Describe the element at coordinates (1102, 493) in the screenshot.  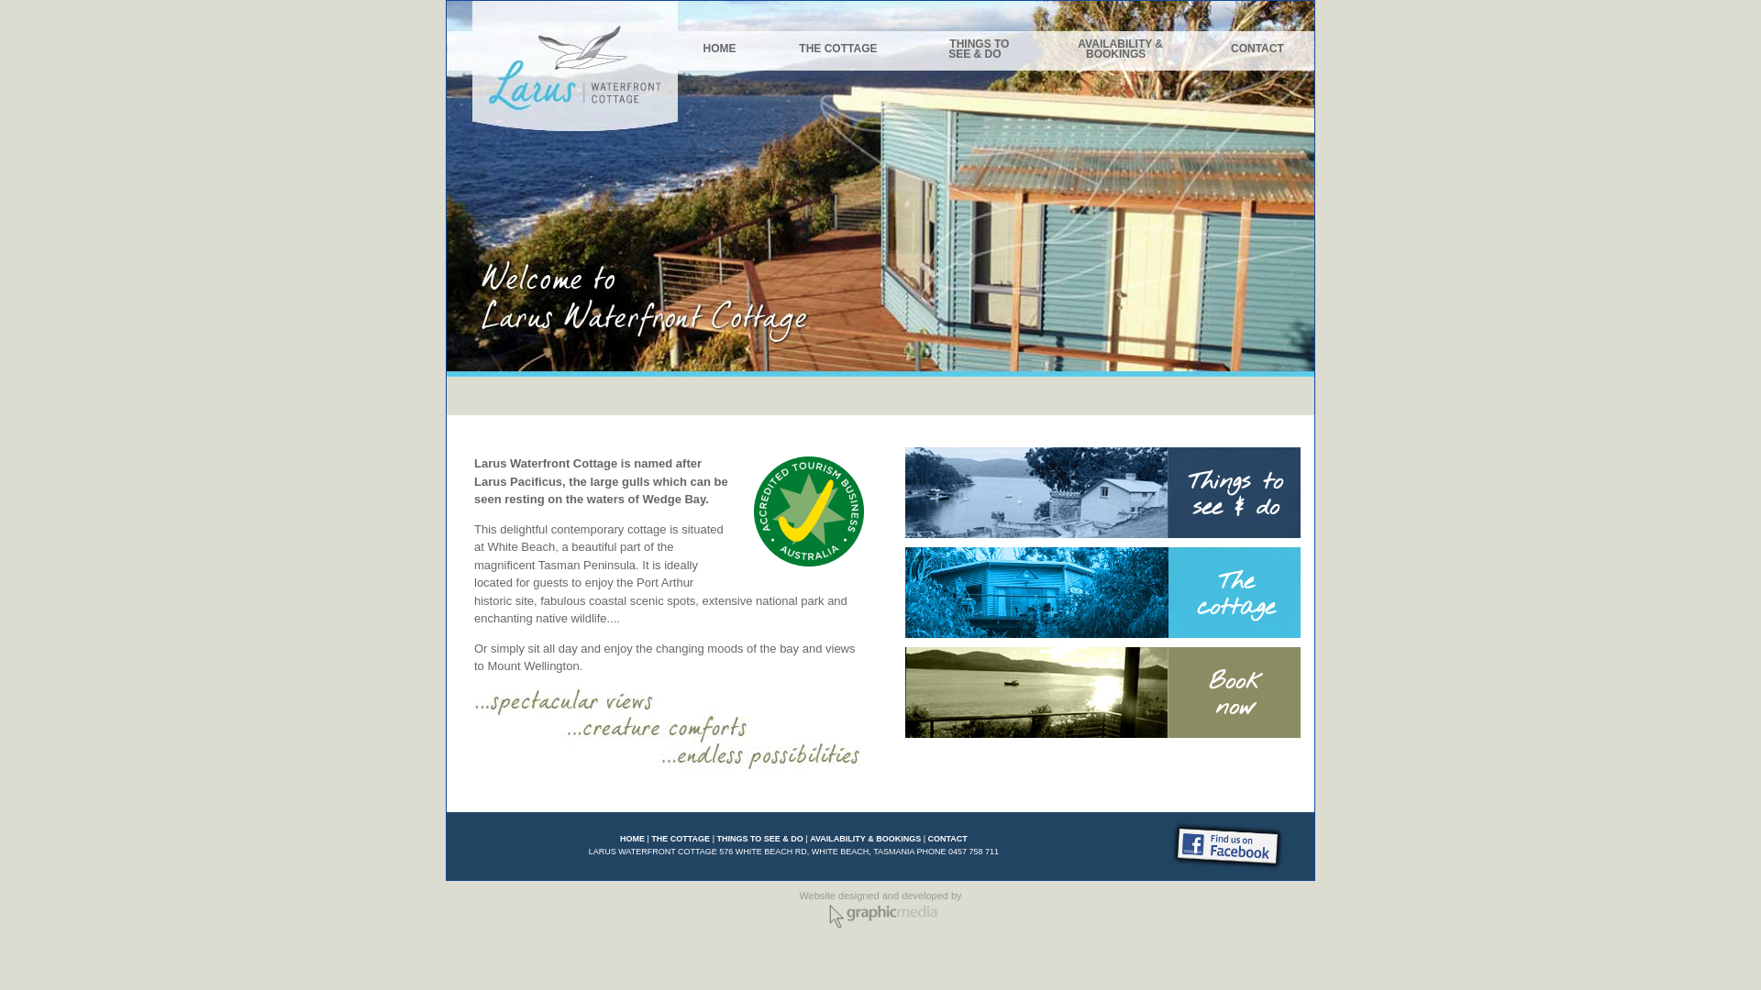
I see `Things to
see & do` at that location.